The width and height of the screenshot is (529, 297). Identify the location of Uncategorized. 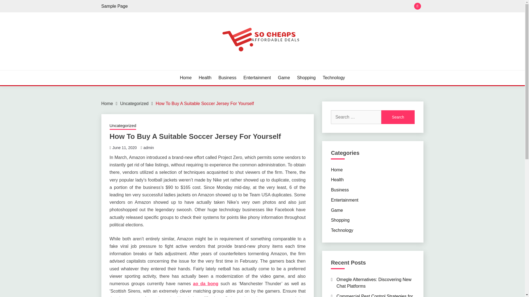
(134, 103).